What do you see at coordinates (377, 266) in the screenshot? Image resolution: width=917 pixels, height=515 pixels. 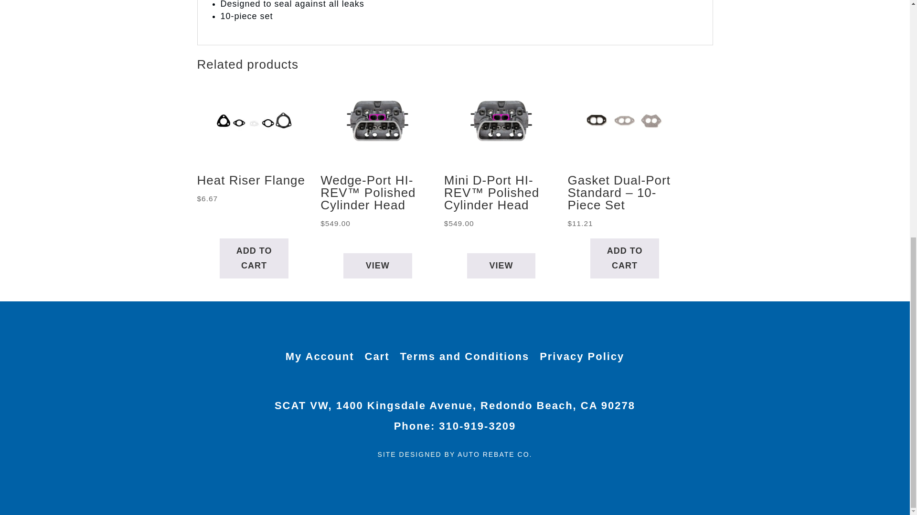 I see `VIEW` at bounding box center [377, 266].